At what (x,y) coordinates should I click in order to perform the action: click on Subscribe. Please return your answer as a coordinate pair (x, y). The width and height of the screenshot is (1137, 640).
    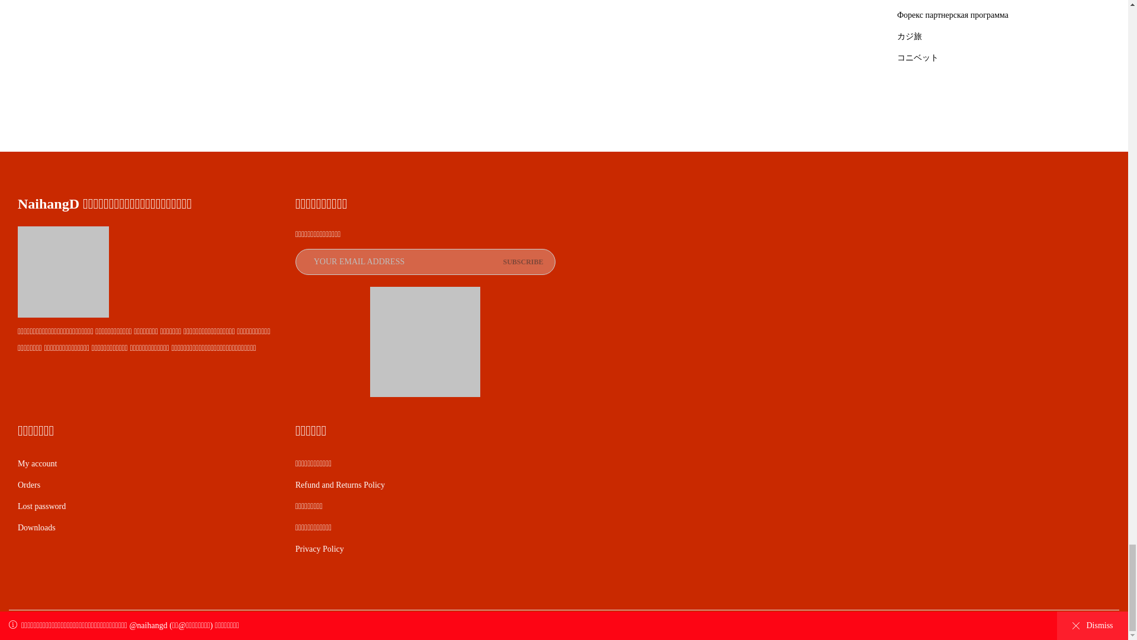
    Looking at the image, I should click on (522, 262).